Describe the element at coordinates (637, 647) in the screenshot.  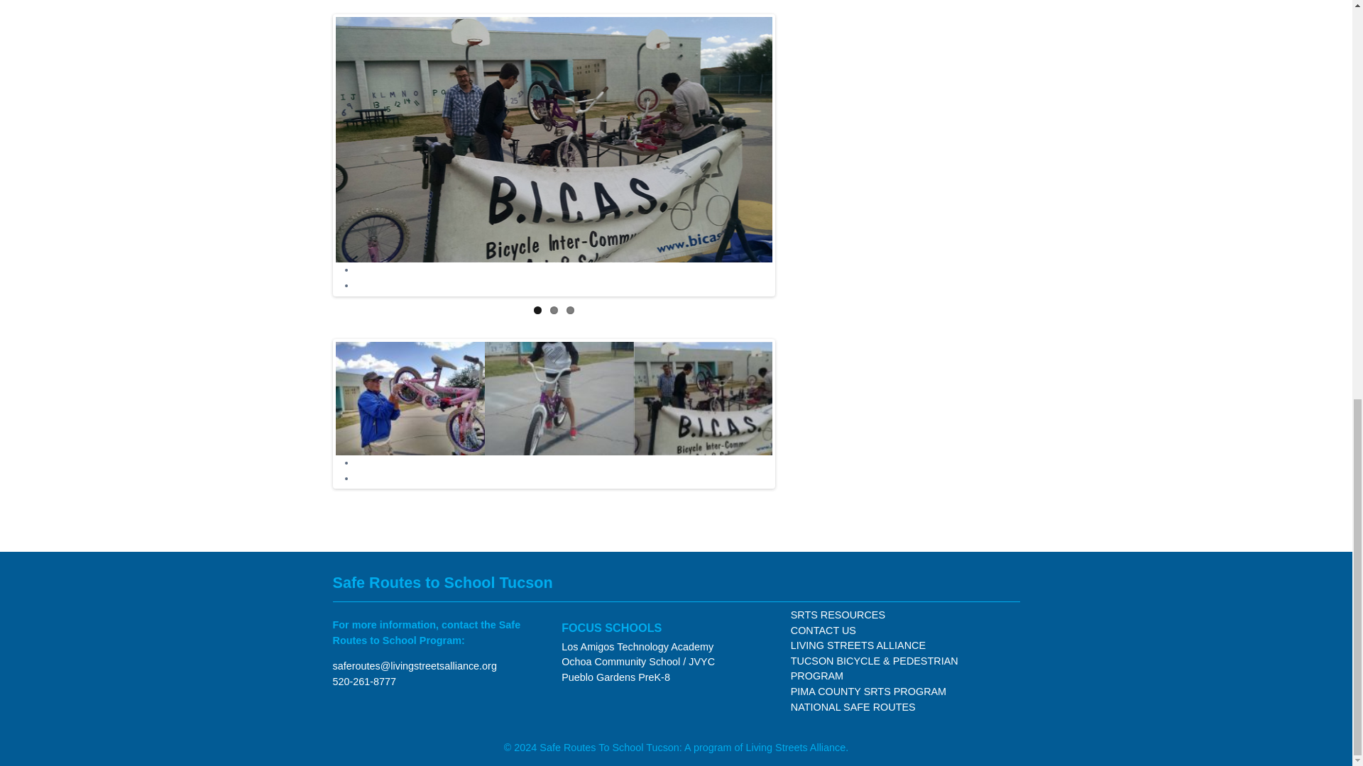
I see `Los Amigos Technology Academy` at that location.